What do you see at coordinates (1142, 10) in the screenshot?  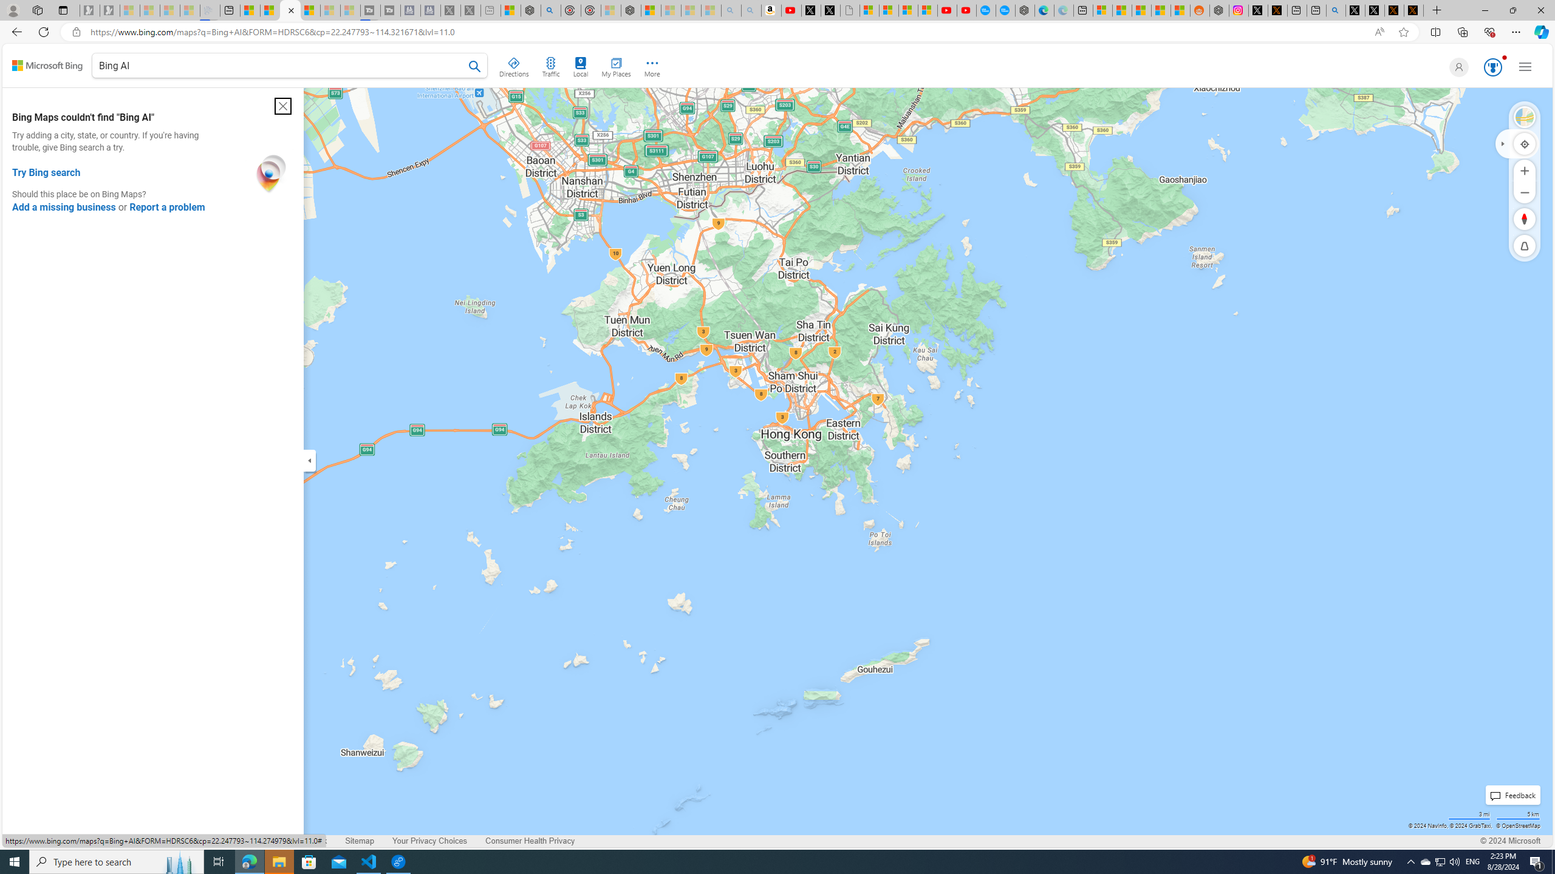 I see `Shanghai, China hourly forecast | Microsoft Weather` at bounding box center [1142, 10].